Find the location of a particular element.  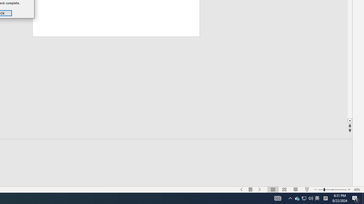

Normal is located at coordinates (290, 198).